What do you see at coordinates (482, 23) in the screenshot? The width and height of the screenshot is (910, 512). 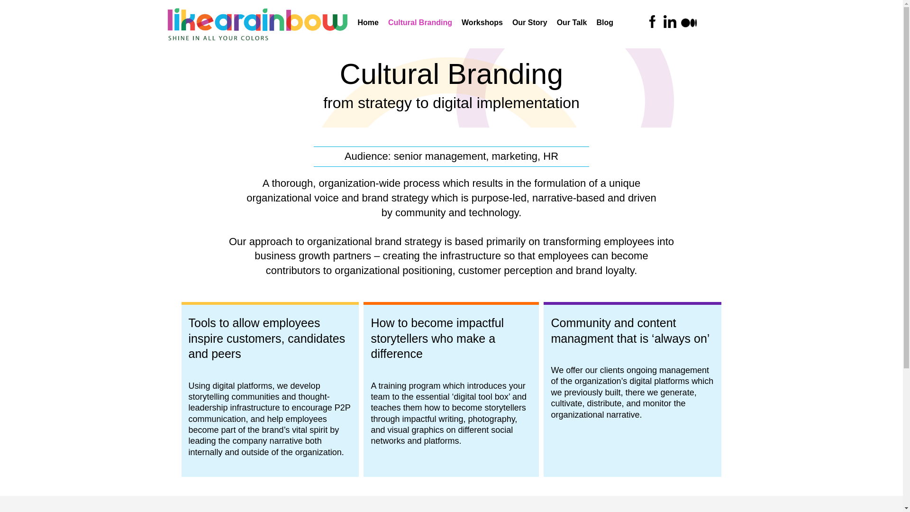 I see `Workshops` at bounding box center [482, 23].